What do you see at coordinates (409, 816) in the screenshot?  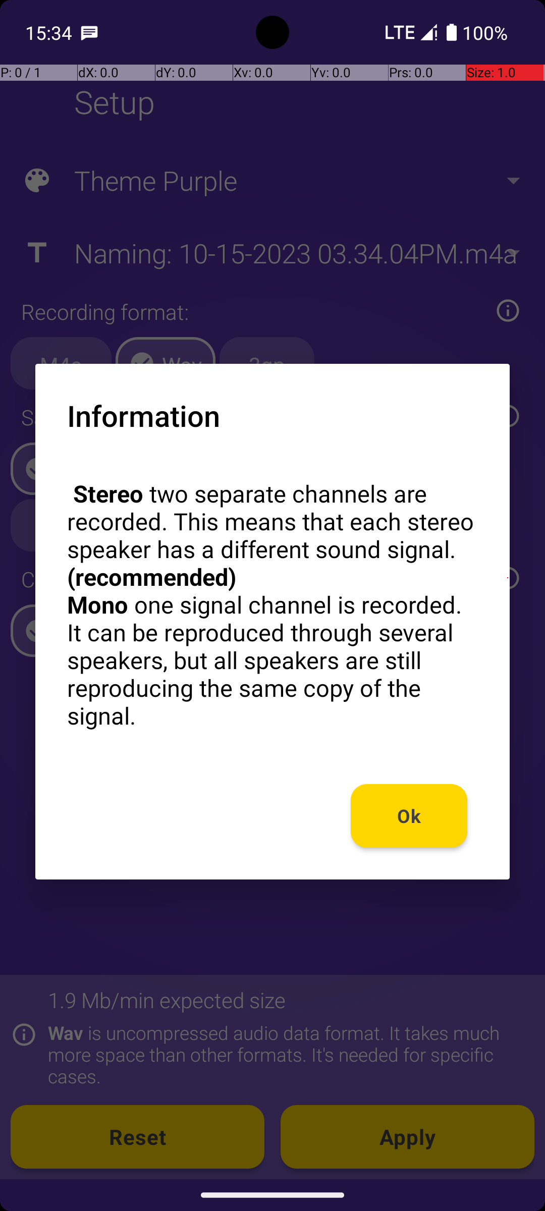 I see `Ok` at bounding box center [409, 816].